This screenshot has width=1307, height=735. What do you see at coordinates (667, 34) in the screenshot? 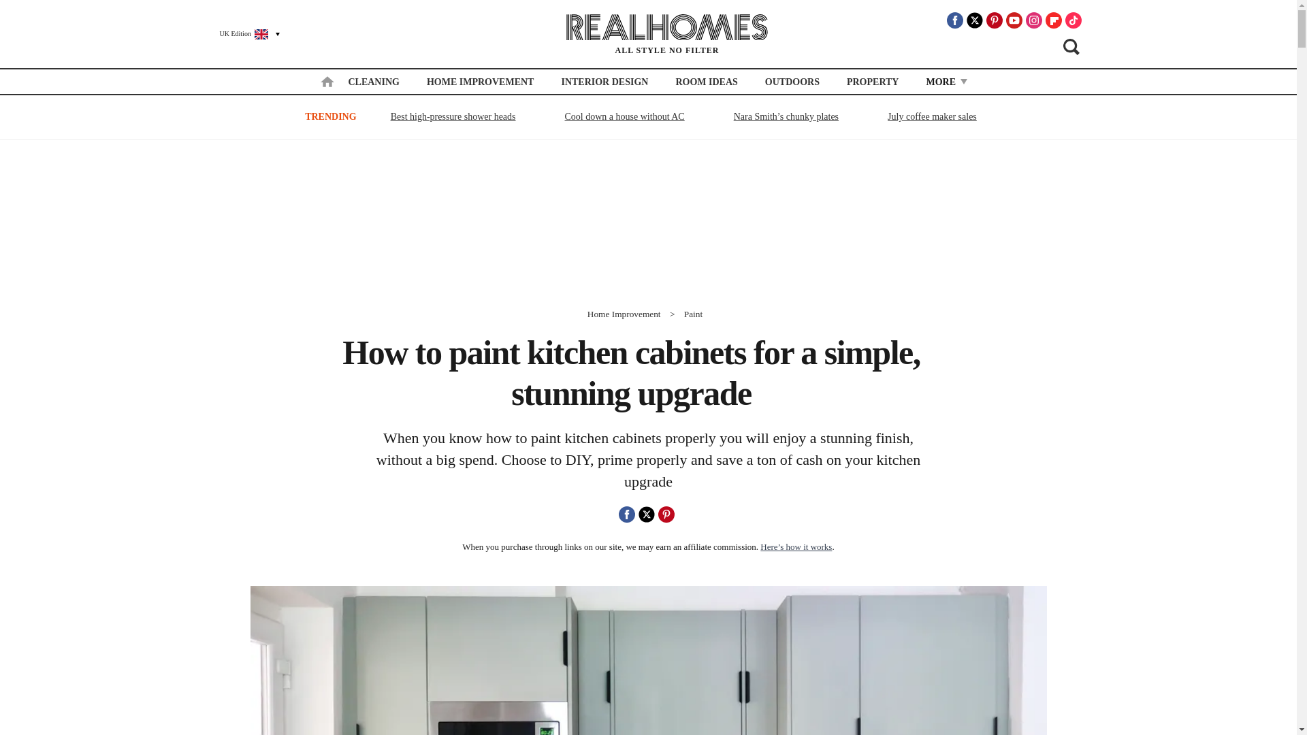
I see `ALL STYLE NO FILTER` at bounding box center [667, 34].